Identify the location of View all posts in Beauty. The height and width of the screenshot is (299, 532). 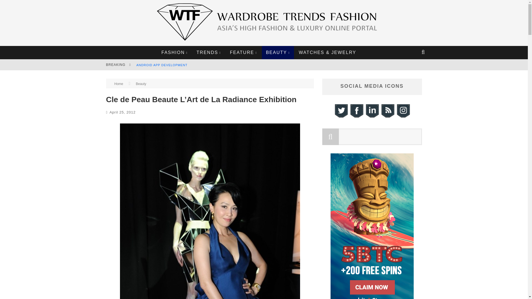
(141, 84).